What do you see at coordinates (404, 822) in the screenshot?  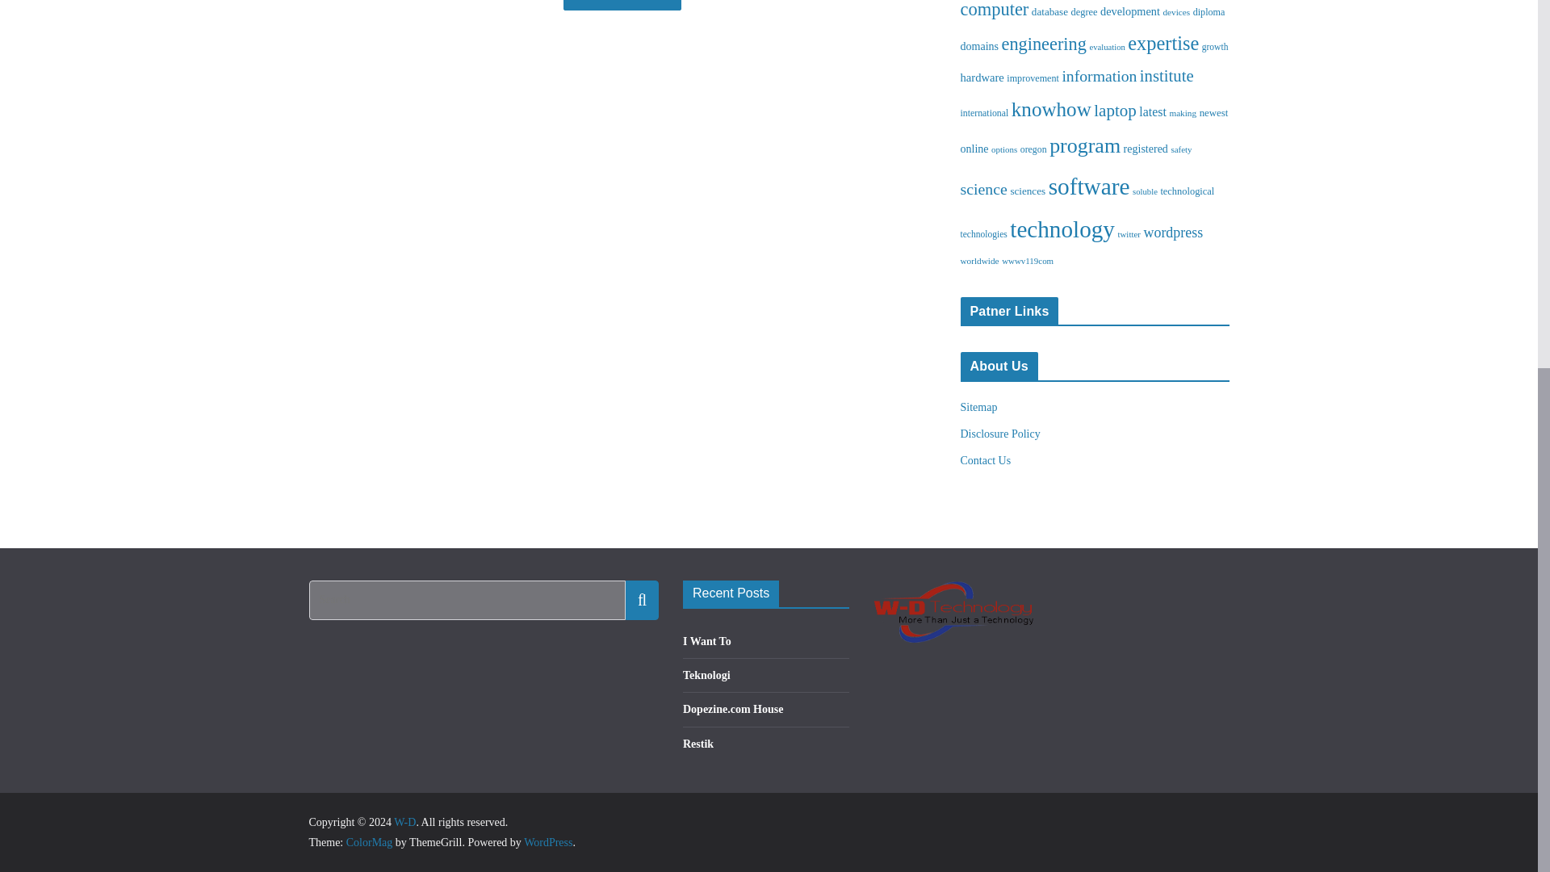 I see `W-D` at bounding box center [404, 822].